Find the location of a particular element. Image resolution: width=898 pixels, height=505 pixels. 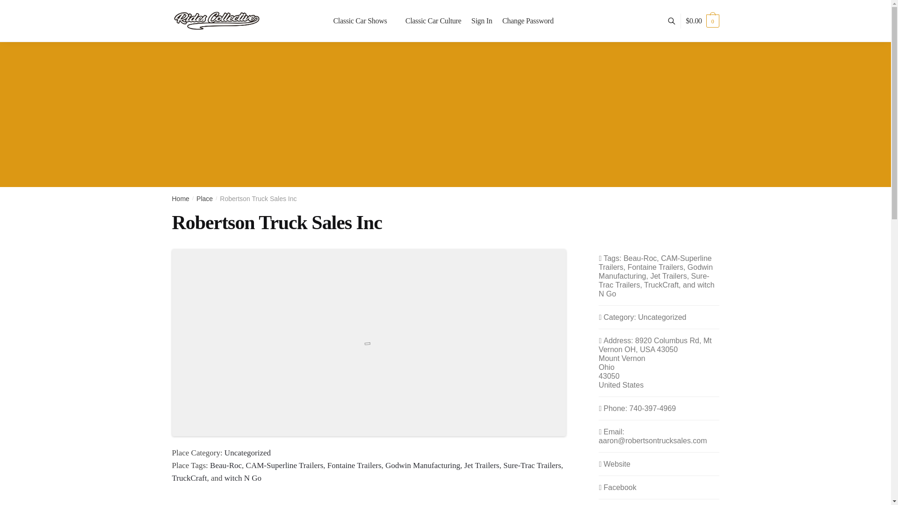

CAM-Superline Trailers is located at coordinates (284, 466).